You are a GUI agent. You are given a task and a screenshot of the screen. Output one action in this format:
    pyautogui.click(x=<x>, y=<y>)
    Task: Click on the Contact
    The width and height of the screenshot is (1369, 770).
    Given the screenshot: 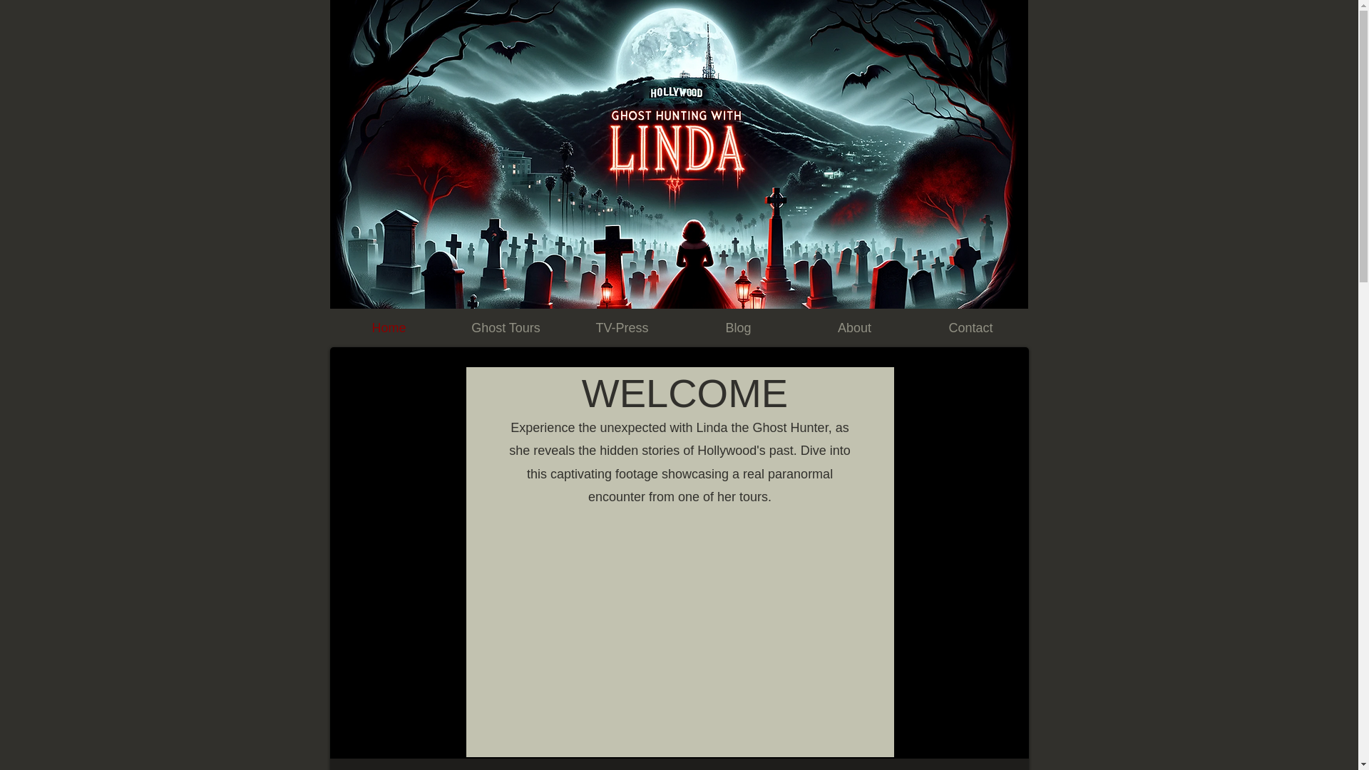 What is the action you would take?
    pyautogui.click(x=971, y=328)
    